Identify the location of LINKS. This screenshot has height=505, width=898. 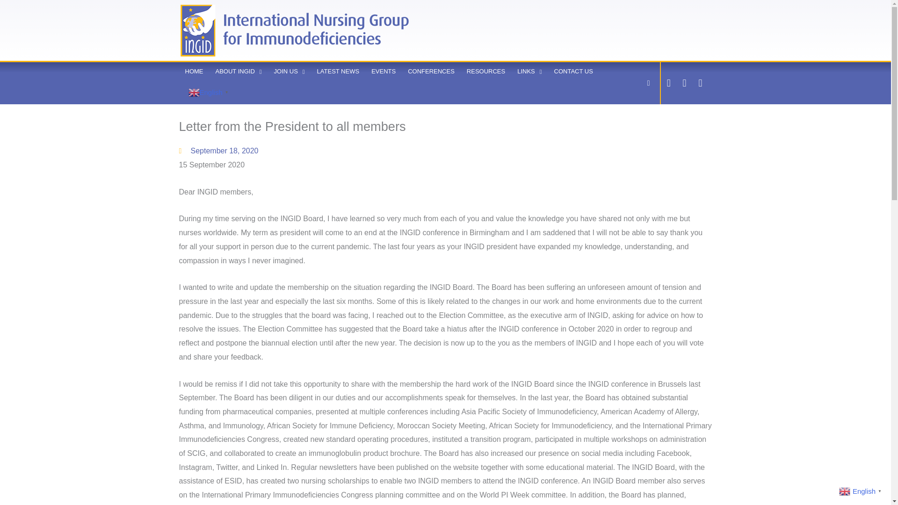
(529, 71).